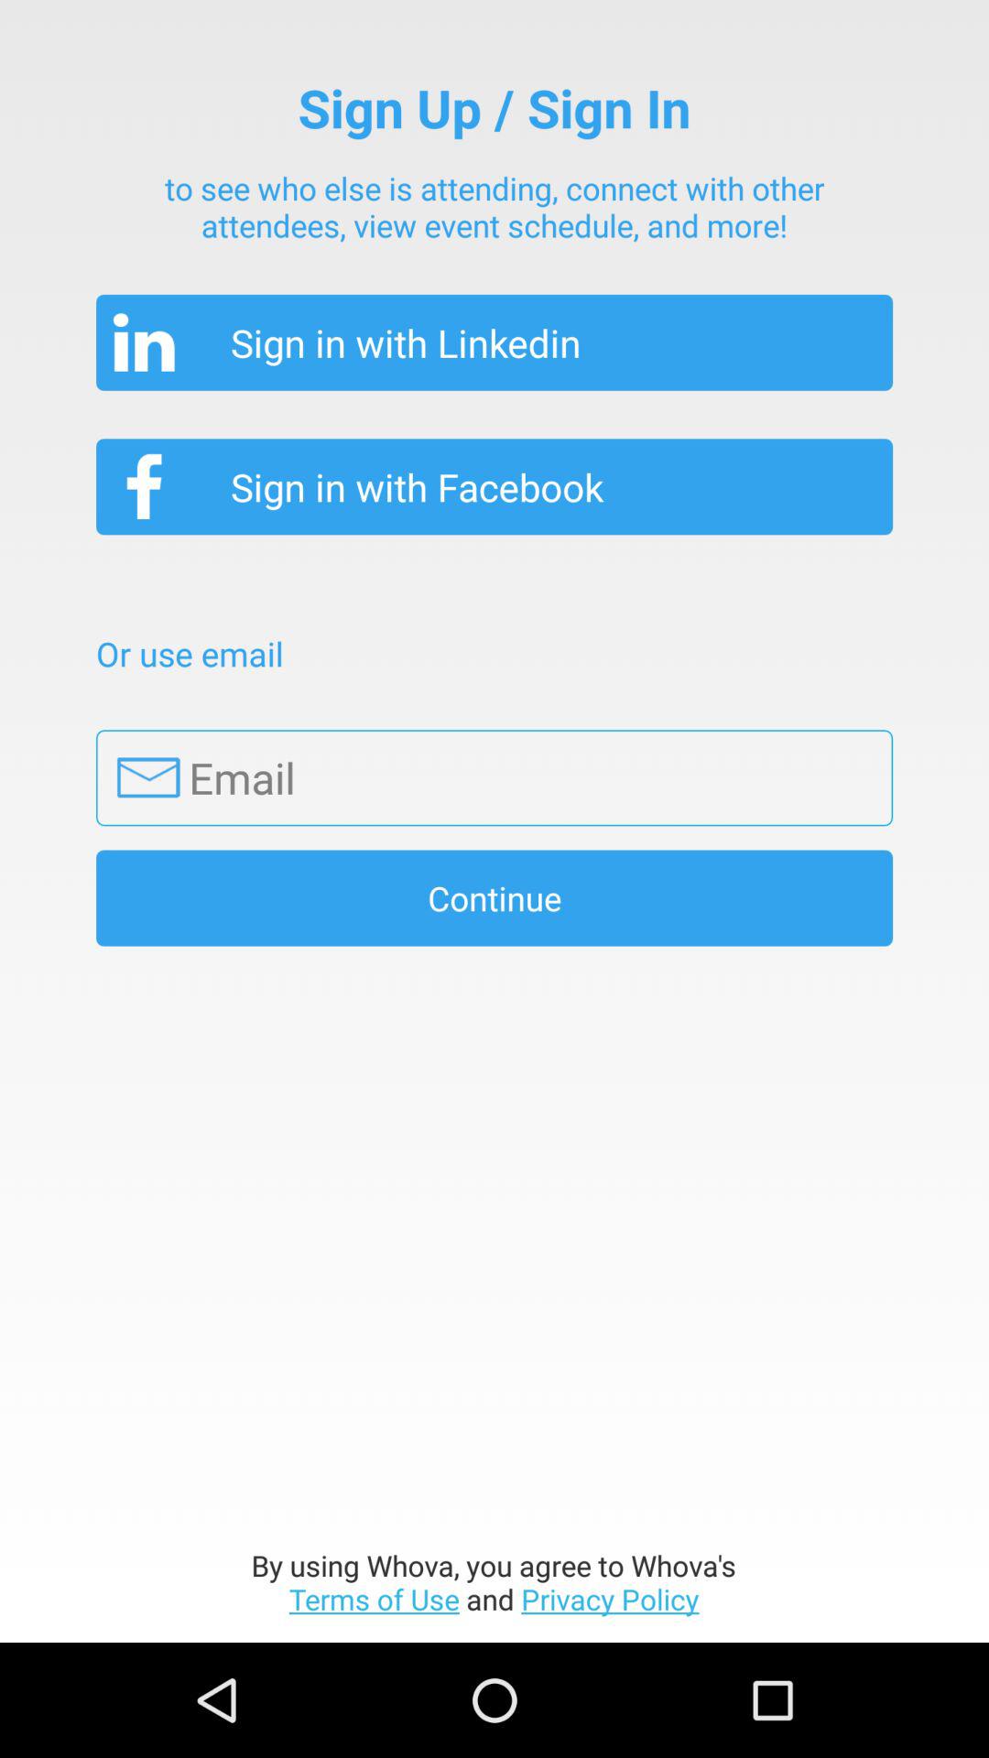  Describe the element at coordinates (494, 1582) in the screenshot. I see `click app at the bottom` at that location.